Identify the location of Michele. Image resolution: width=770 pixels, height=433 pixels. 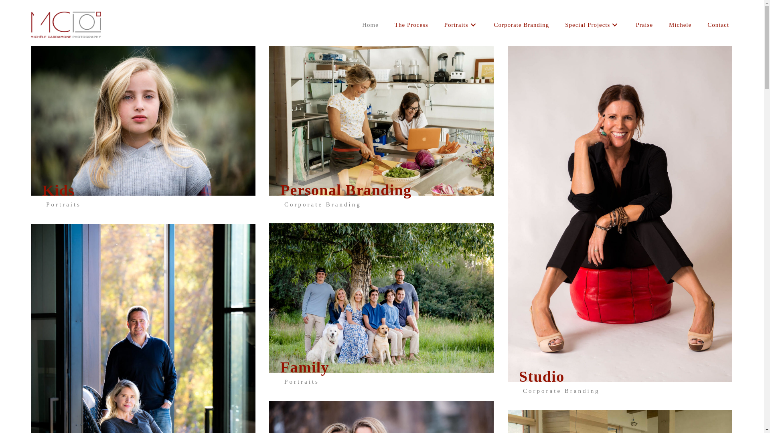
(680, 25).